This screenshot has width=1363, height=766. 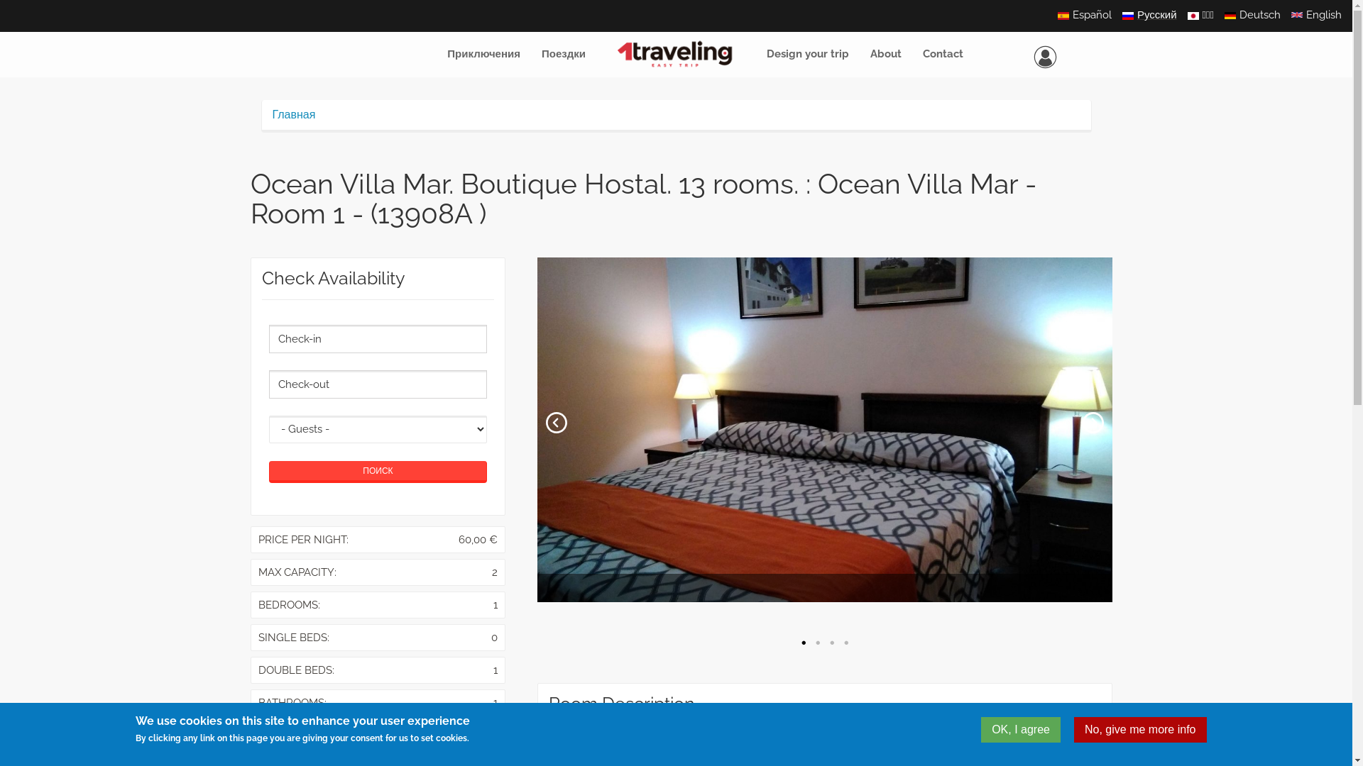 What do you see at coordinates (808, 54) in the screenshot?
I see `Design your trip` at bounding box center [808, 54].